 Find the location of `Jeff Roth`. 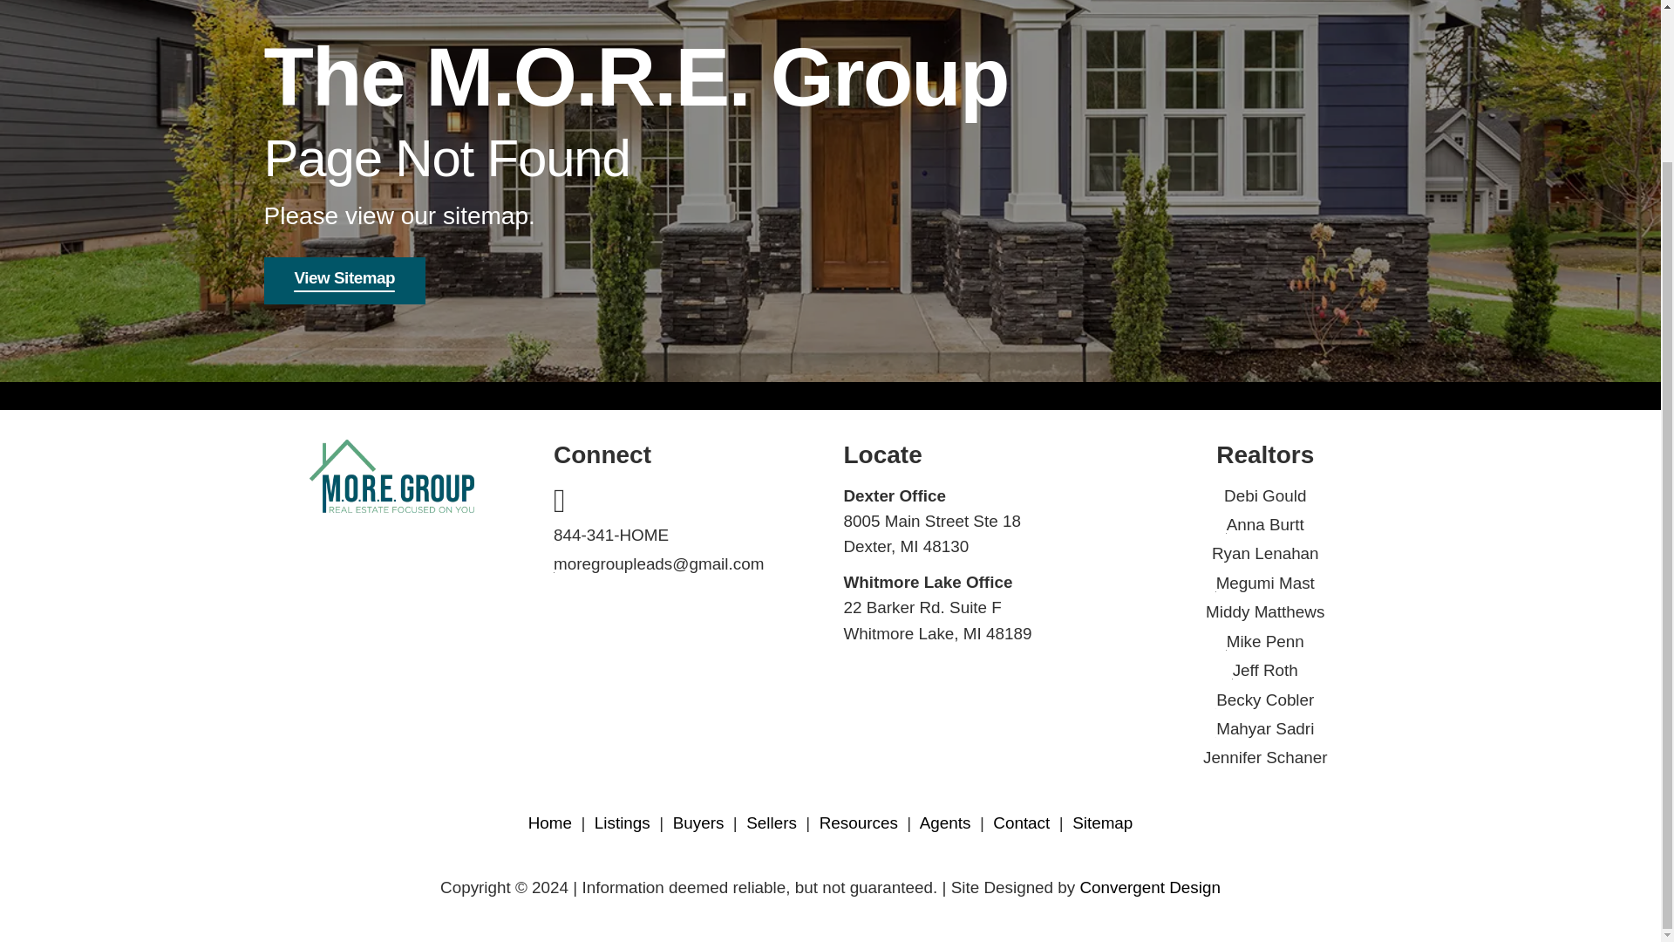

Jeff Roth is located at coordinates (1265, 670).